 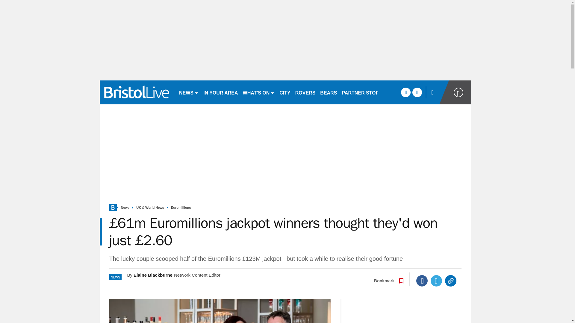 What do you see at coordinates (137, 92) in the screenshot?
I see `bristolpost` at bounding box center [137, 92].